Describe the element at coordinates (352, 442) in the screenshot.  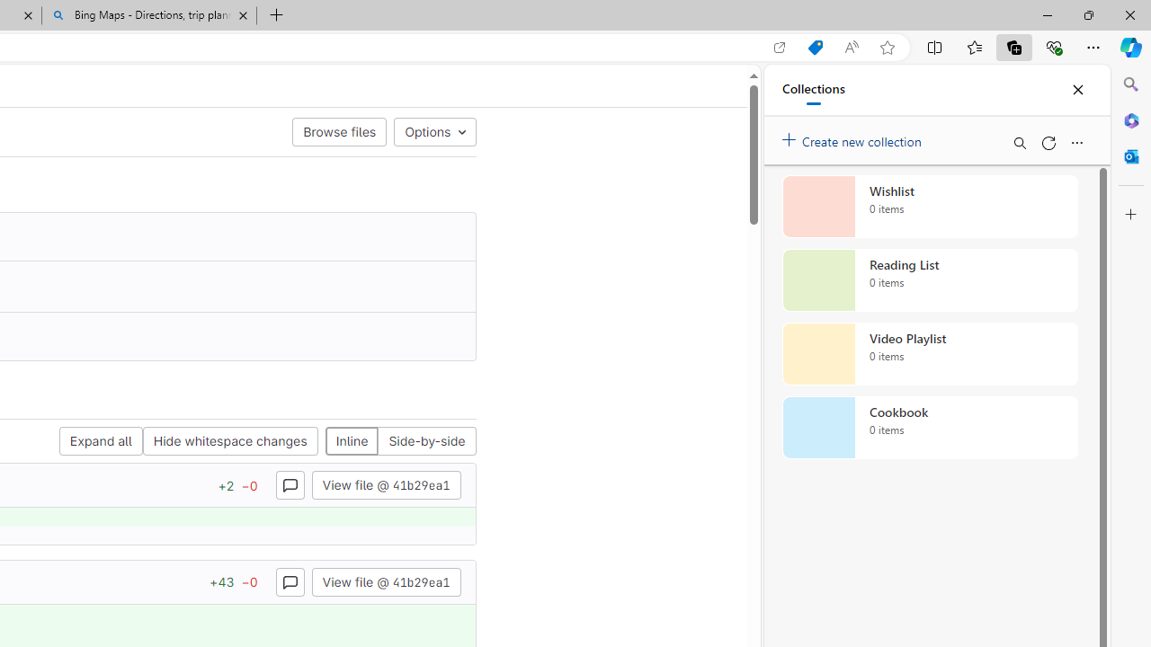
I see `Inline` at that location.